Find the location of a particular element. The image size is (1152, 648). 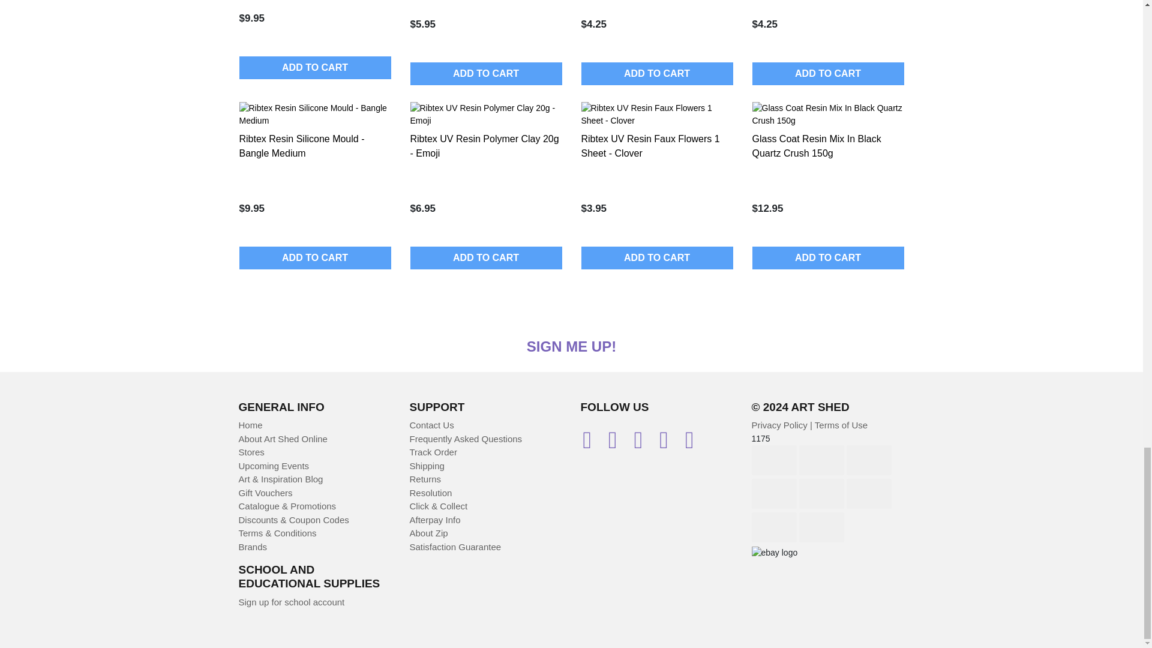

Add Ribtex UV Resin Bezel Frame Rectangle - Gold to Cart is located at coordinates (656, 73).